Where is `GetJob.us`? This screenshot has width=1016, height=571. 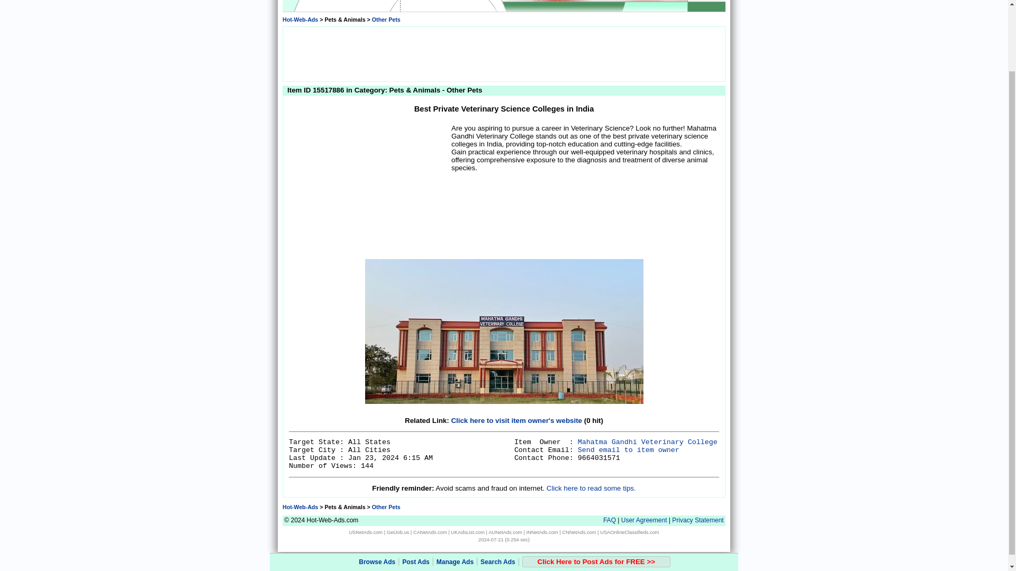 GetJob.us is located at coordinates (398, 532).